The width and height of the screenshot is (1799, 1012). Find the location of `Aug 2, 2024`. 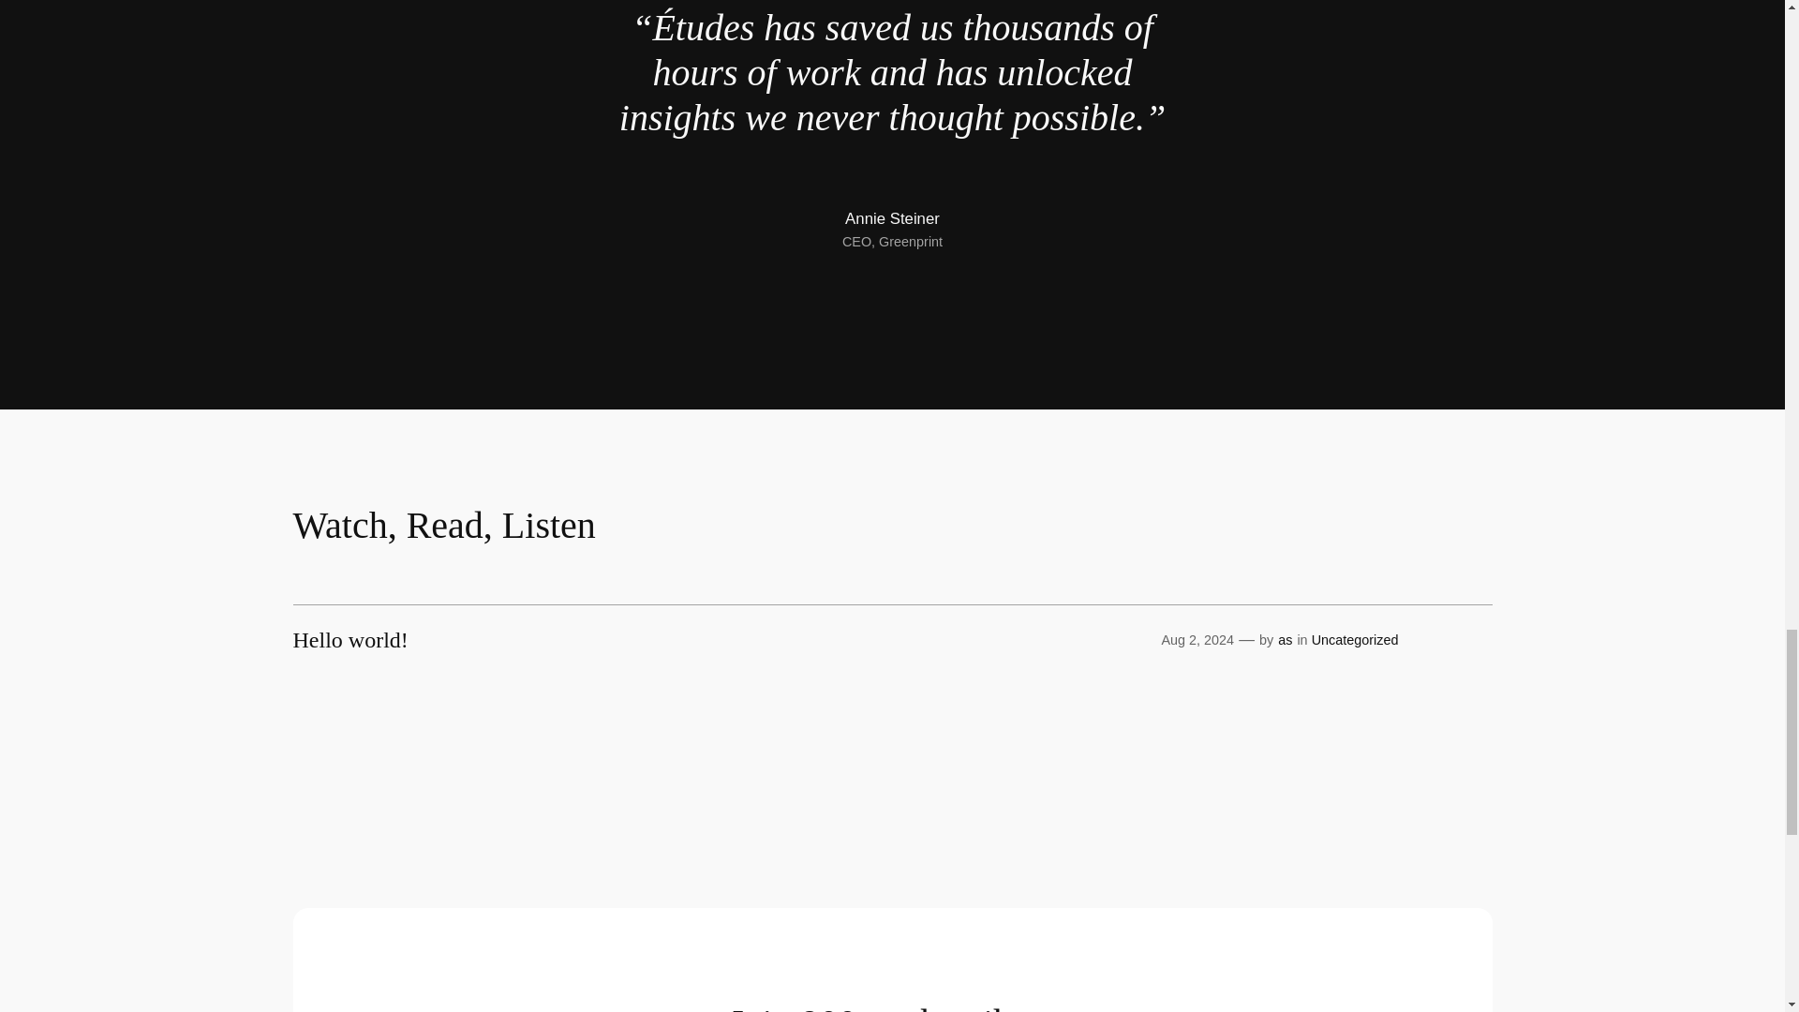

Aug 2, 2024 is located at coordinates (1197, 640).